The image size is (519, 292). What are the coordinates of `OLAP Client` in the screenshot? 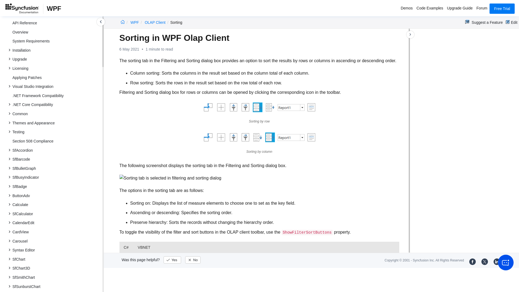 It's located at (155, 22).